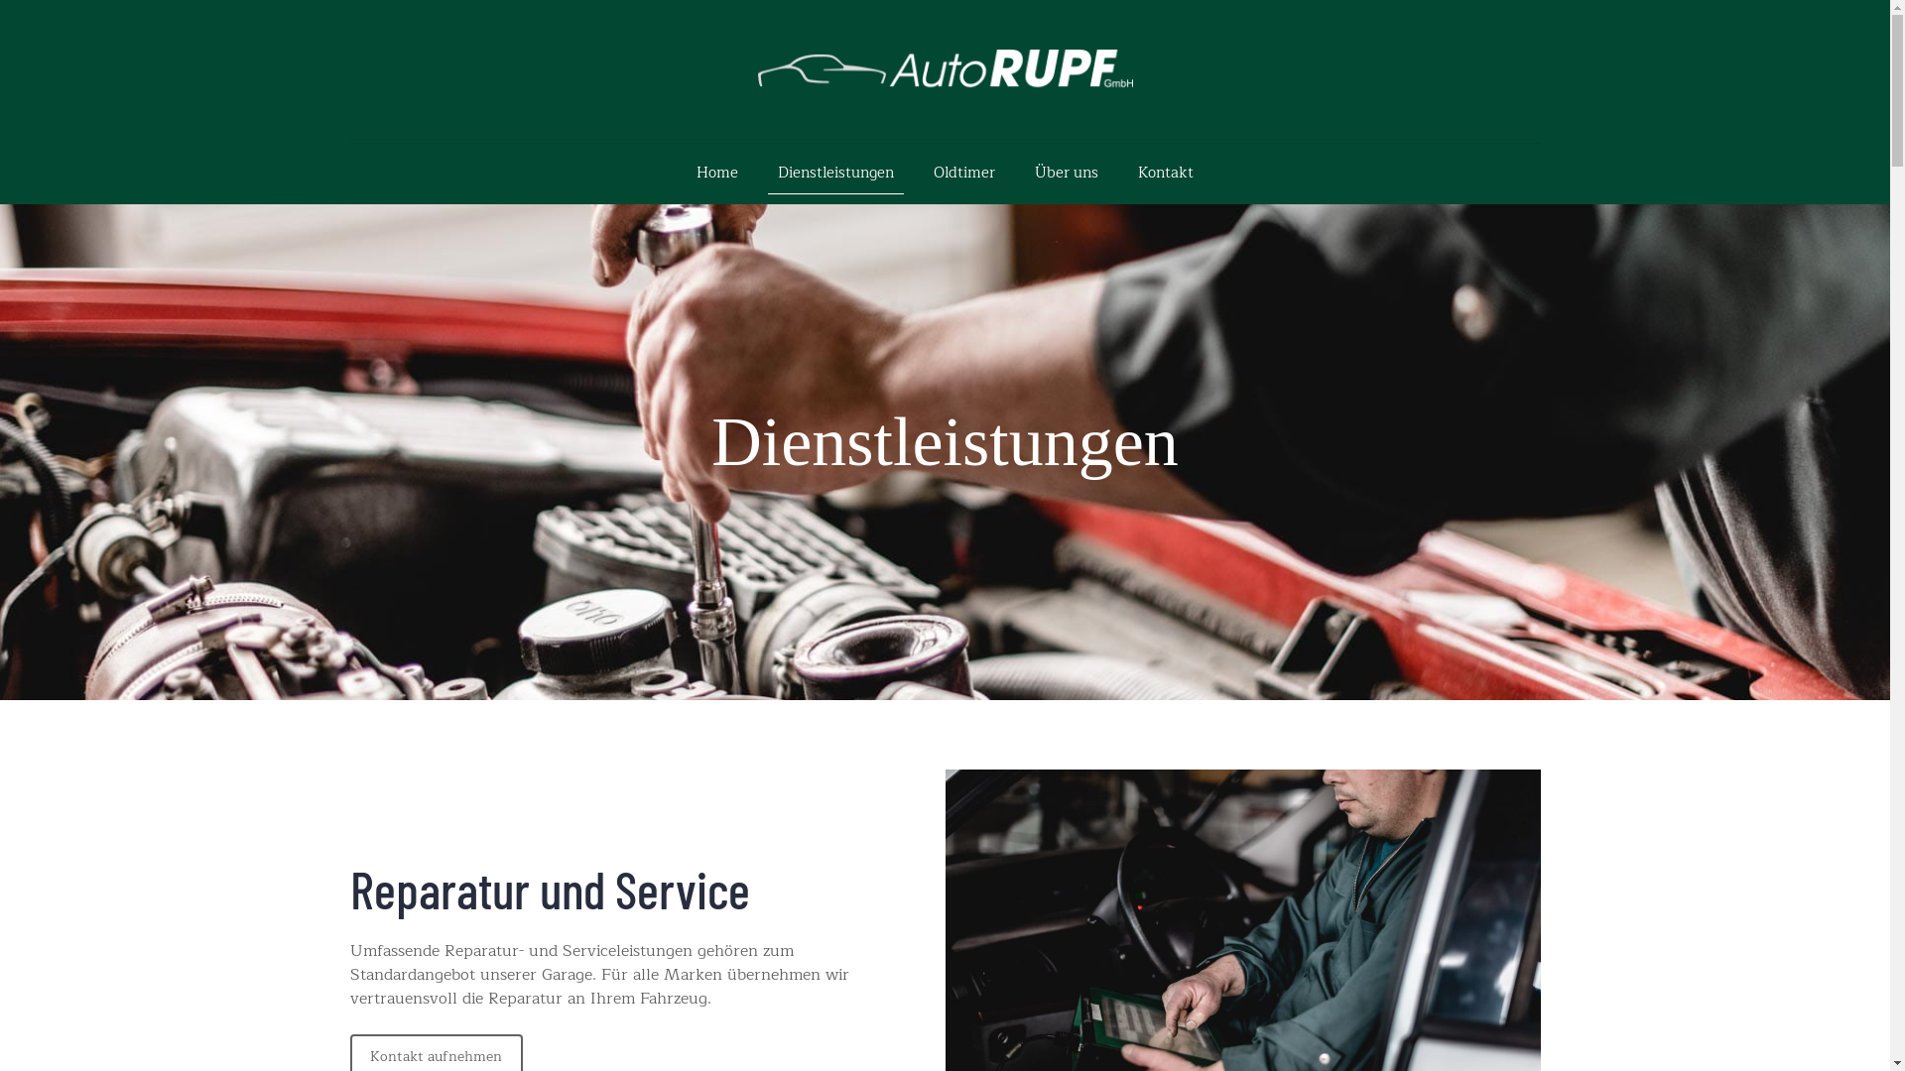 This screenshot has width=1905, height=1071. What do you see at coordinates (964, 169) in the screenshot?
I see `Oldtimer` at bounding box center [964, 169].